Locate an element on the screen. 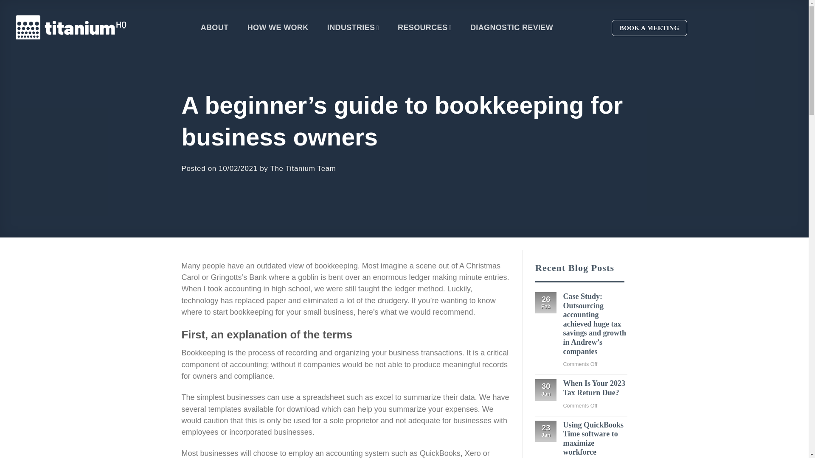 This screenshot has width=815, height=458. INDUSTRIES is located at coordinates (353, 28).